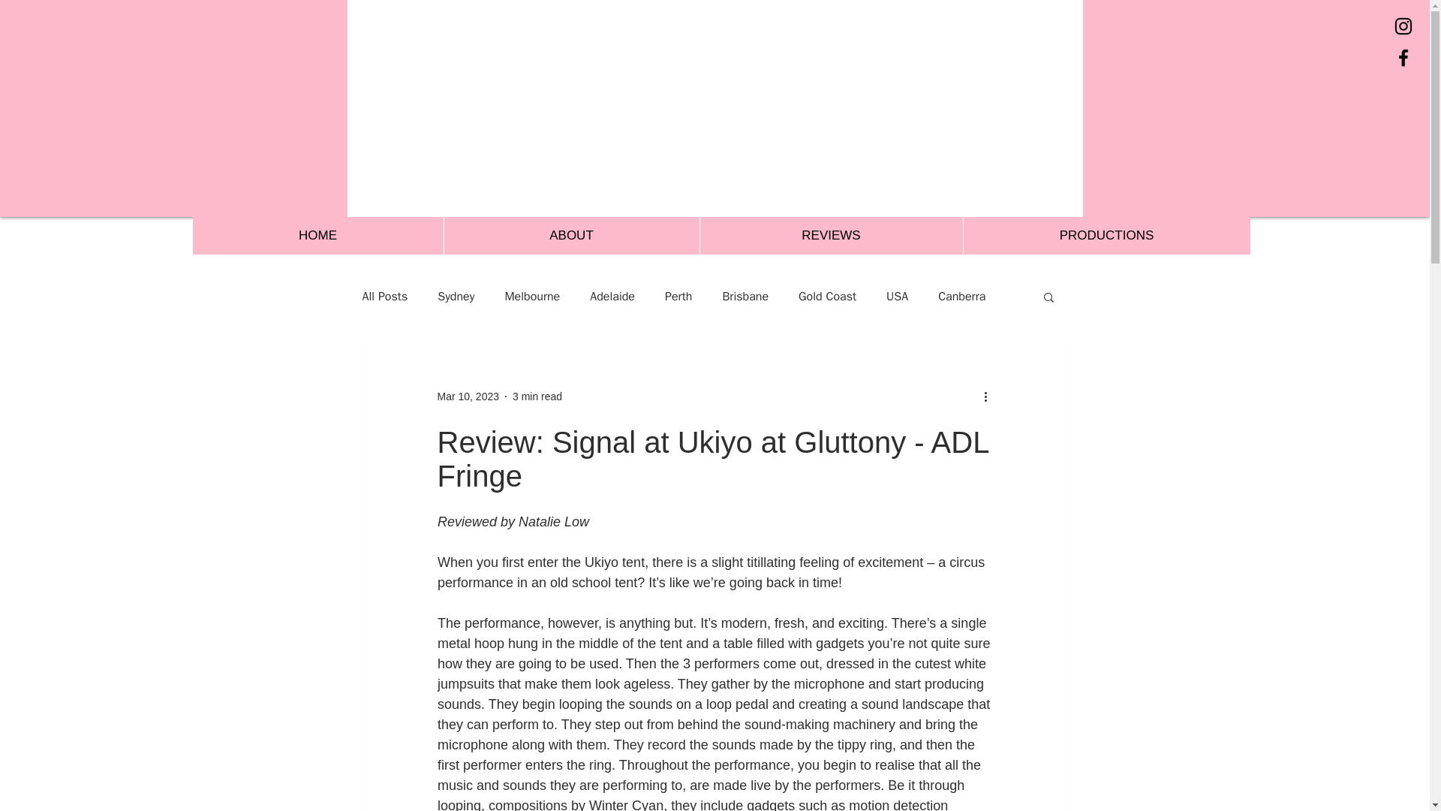  Describe the element at coordinates (532, 296) in the screenshot. I see `Melbourne` at that location.